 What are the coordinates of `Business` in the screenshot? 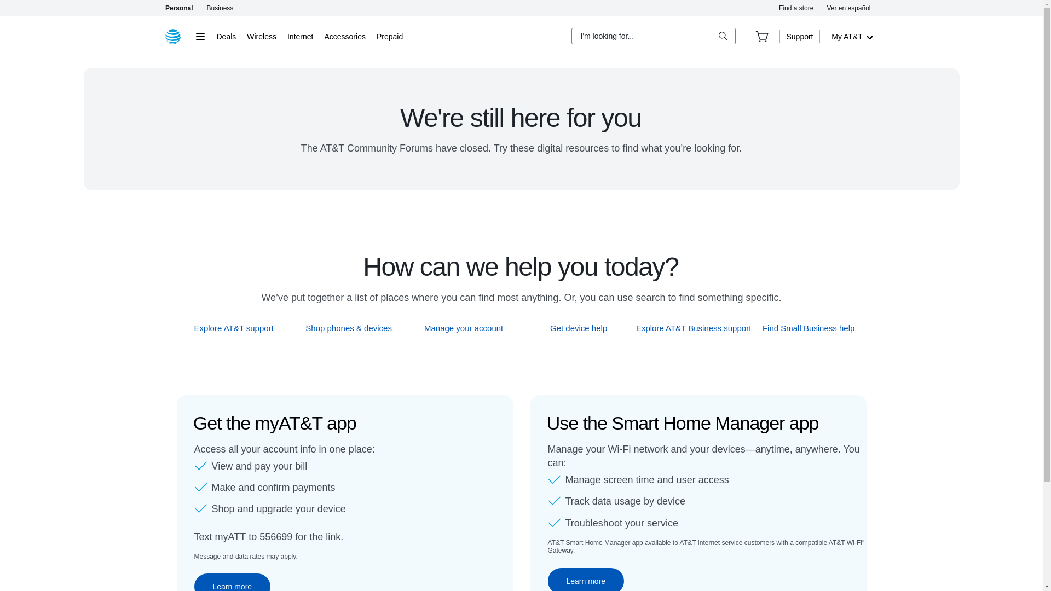 It's located at (220, 8).